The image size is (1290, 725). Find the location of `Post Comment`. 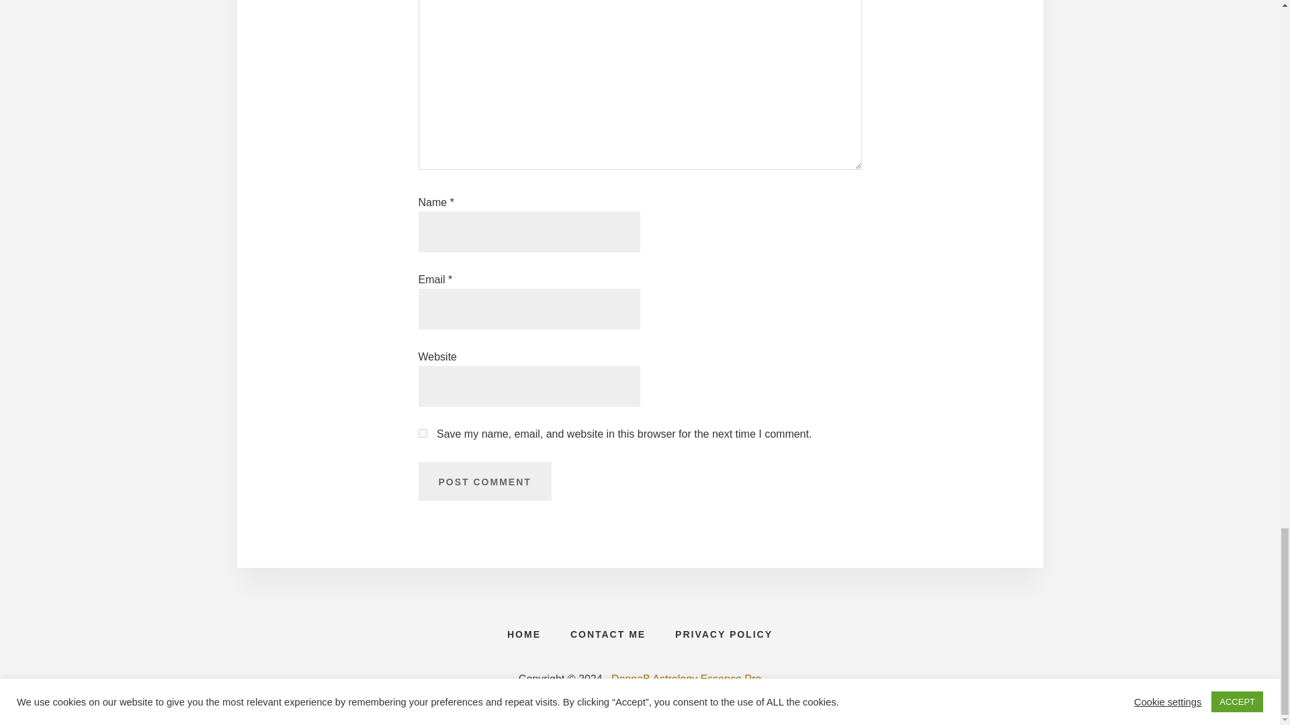

Post Comment is located at coordinates (484, 481).